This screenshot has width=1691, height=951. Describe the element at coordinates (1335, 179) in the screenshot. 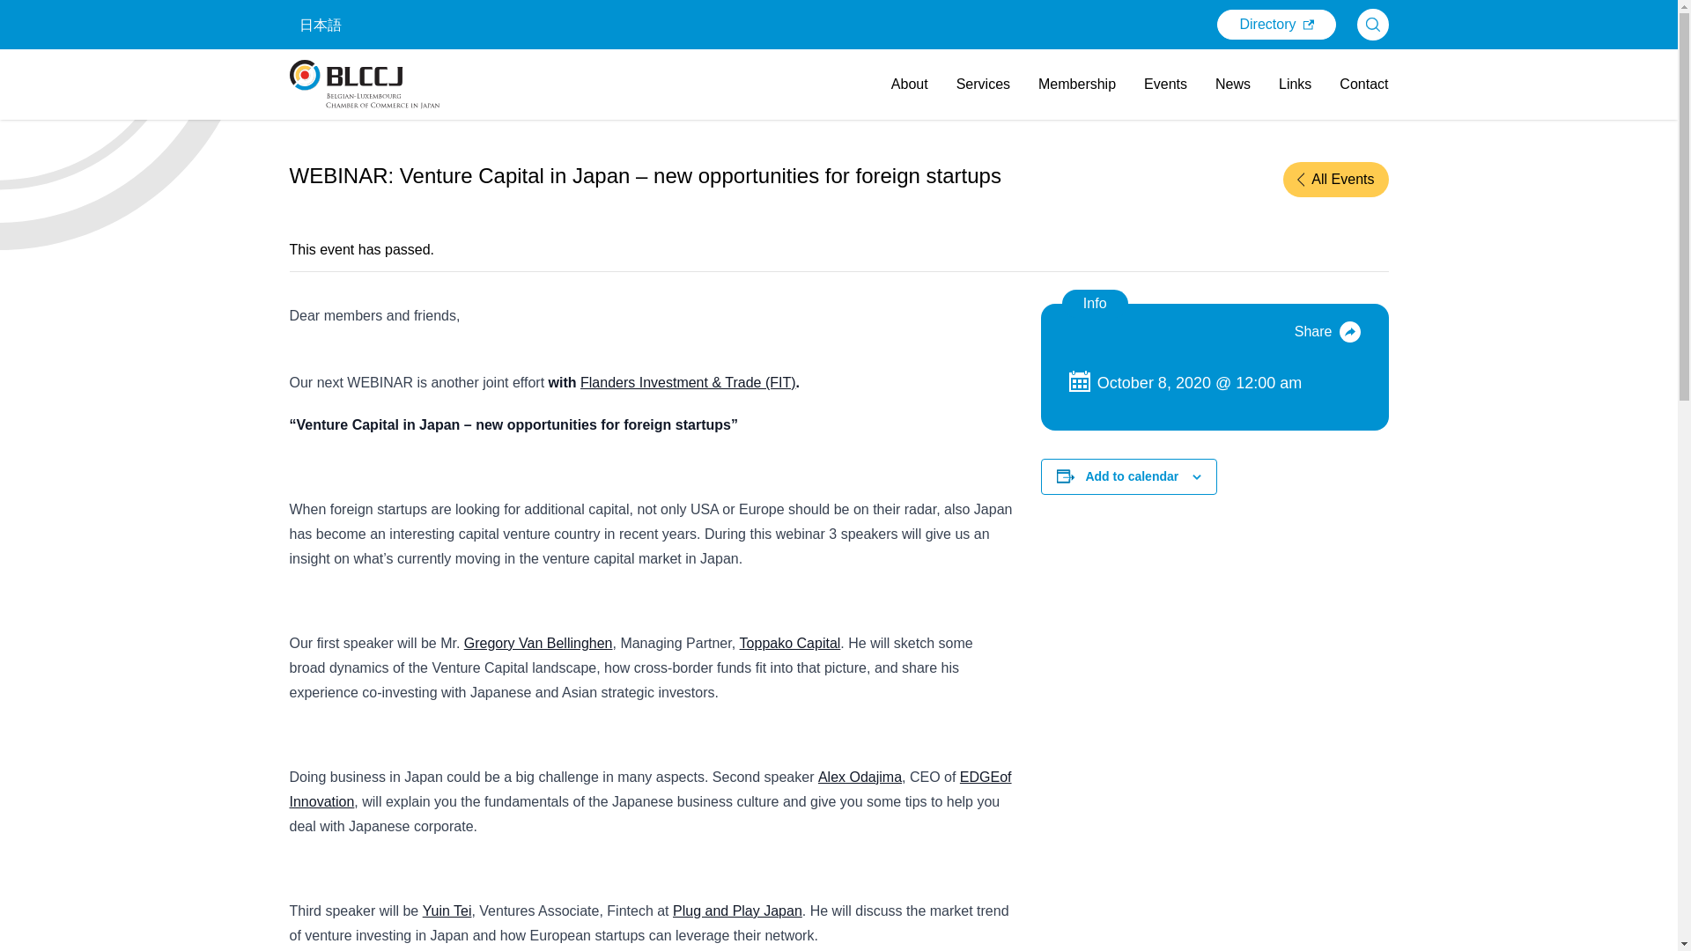

I see `All Events` at that location.